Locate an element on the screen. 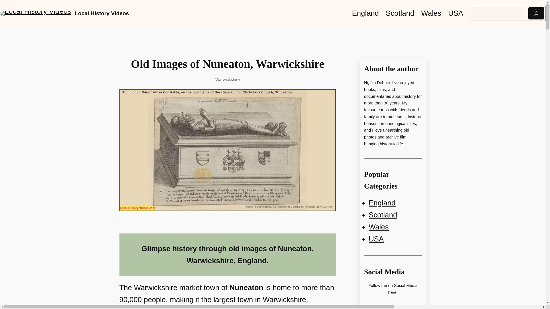  Wales is located at coordinates (379, 227).